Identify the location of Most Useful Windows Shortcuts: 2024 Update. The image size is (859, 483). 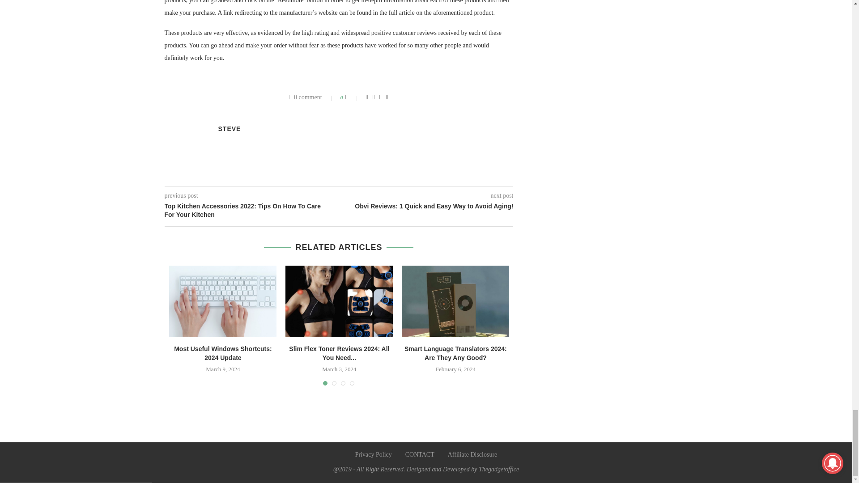
(223, 301).